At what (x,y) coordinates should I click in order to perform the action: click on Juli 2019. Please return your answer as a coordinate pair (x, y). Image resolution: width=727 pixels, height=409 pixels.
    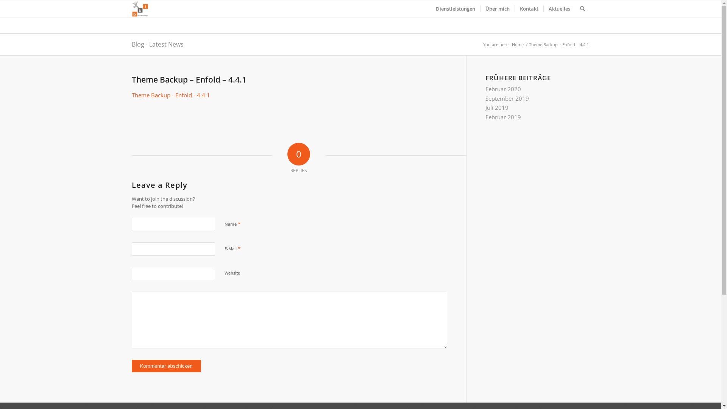
    Looking at the image, I should click on (497, 108).